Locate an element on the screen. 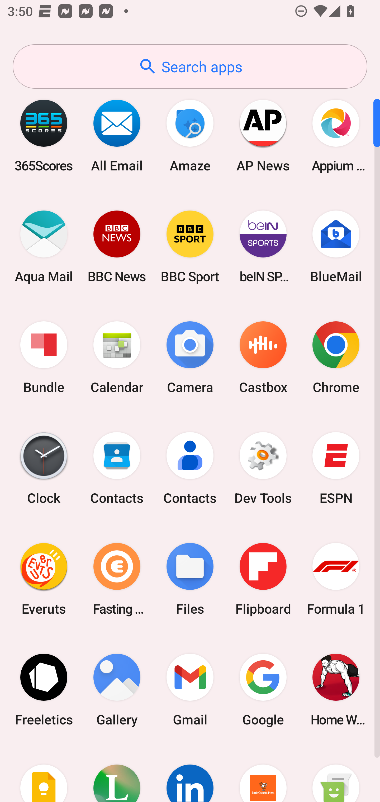 This screenshot has width=380, height=802. LinkedIn is located at coordinates (190, 774).